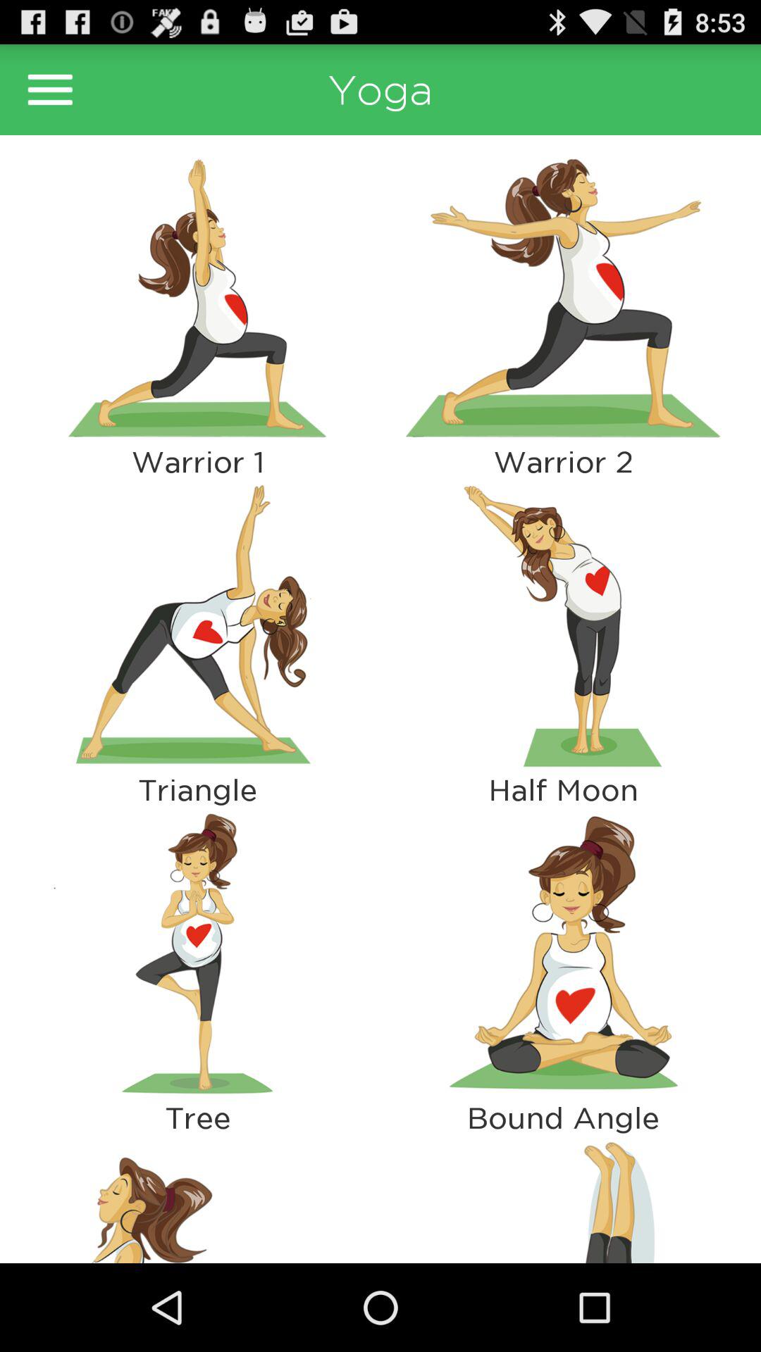  I want to click on turn off app below triangle app, so click(197, 953).